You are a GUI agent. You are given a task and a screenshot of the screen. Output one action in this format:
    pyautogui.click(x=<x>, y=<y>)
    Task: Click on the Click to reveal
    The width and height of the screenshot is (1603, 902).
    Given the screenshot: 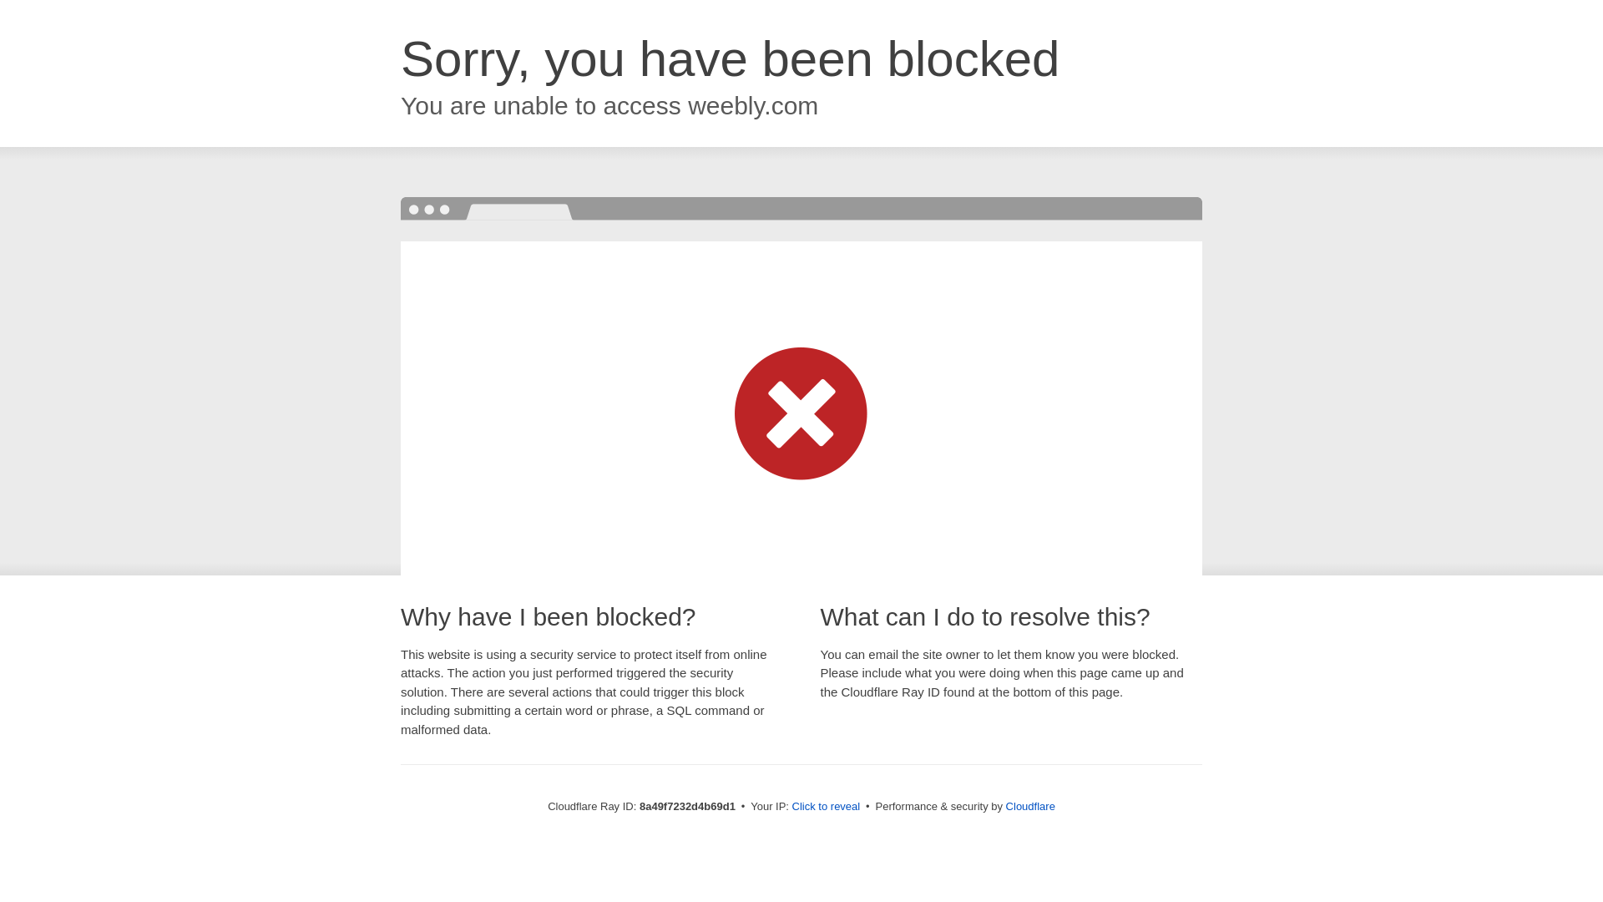 What is the action you would take?
    pyautogui.click(x=827, y=807)
    